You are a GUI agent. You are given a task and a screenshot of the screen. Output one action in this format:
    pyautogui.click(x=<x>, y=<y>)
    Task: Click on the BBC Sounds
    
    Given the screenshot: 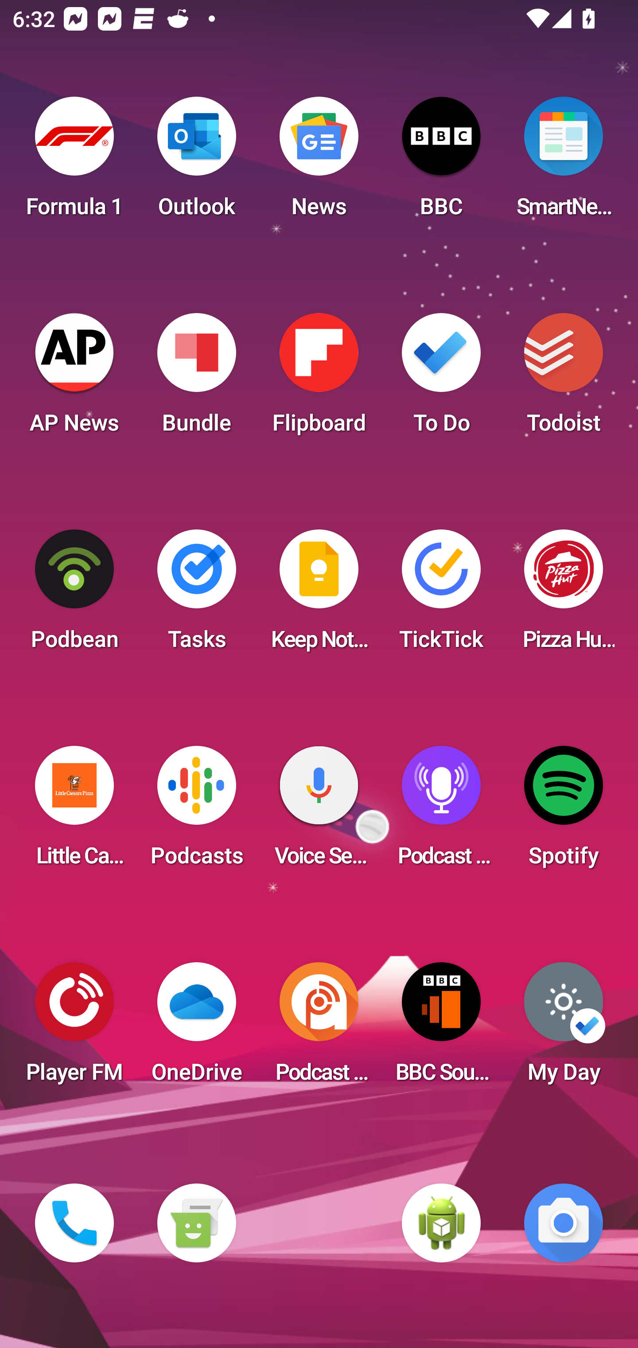 What is the action you would take?
    pyautogui.click(x=441, y=1028)
    